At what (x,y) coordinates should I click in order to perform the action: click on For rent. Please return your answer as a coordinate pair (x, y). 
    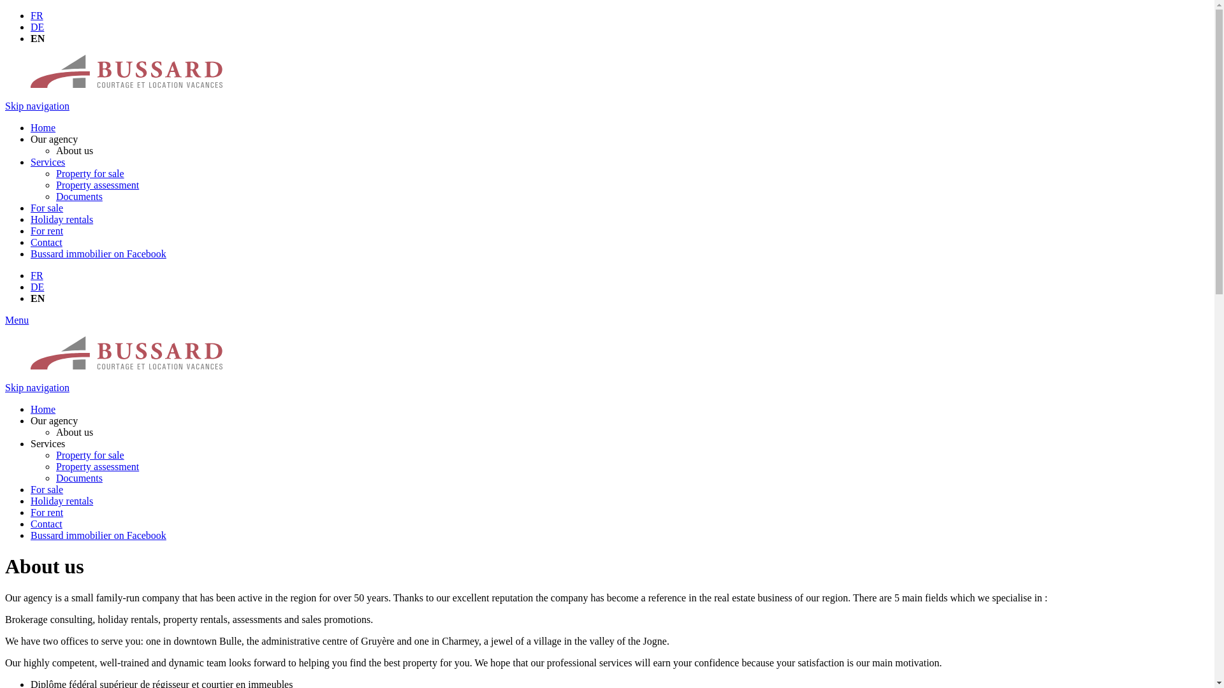
    Looking at the image, I should click on (47, 512).